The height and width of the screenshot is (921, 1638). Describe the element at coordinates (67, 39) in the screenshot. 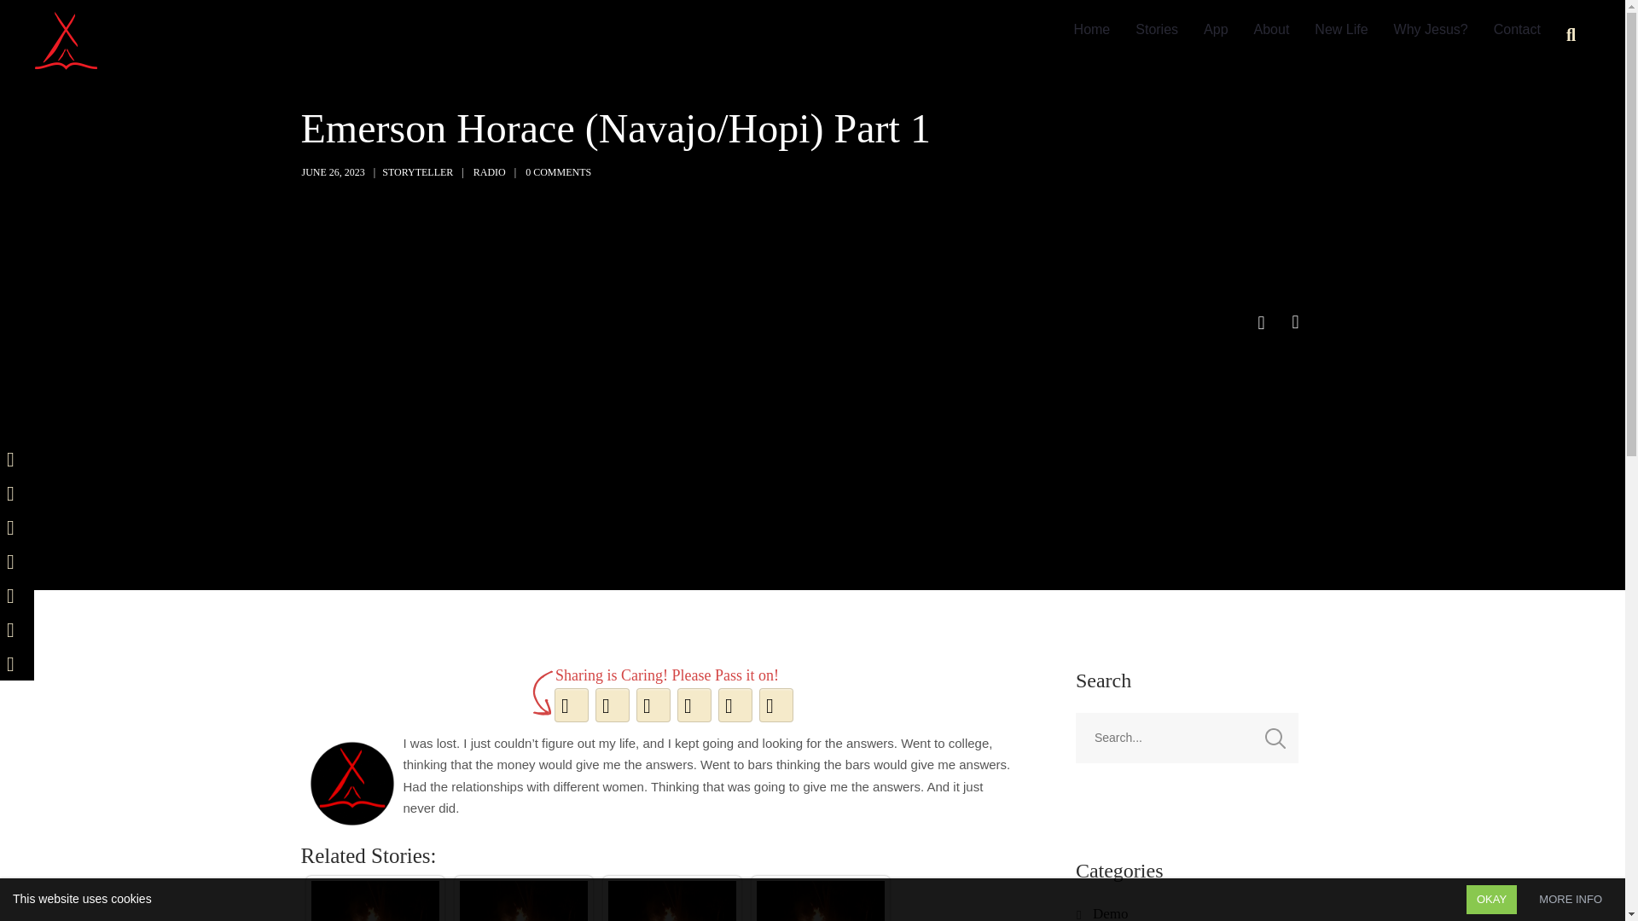

I see `Without Reservation` at that location.